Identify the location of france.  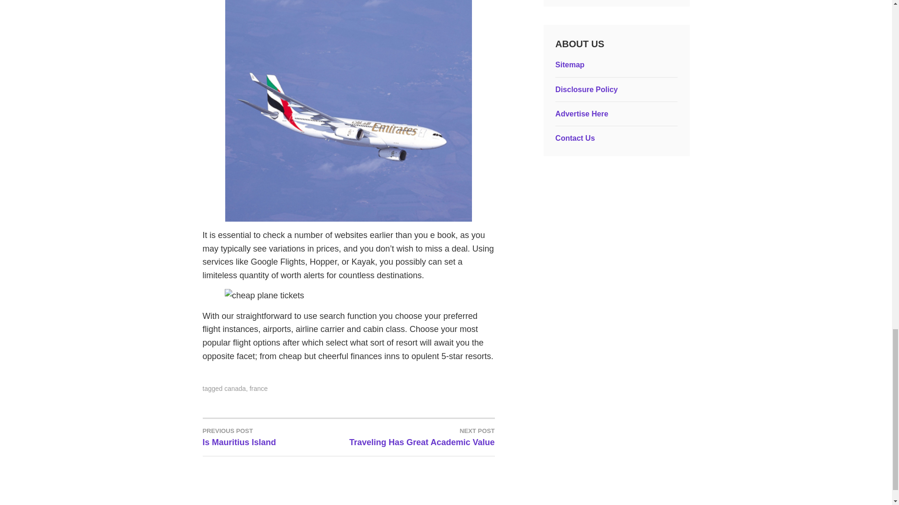
(275, 436).